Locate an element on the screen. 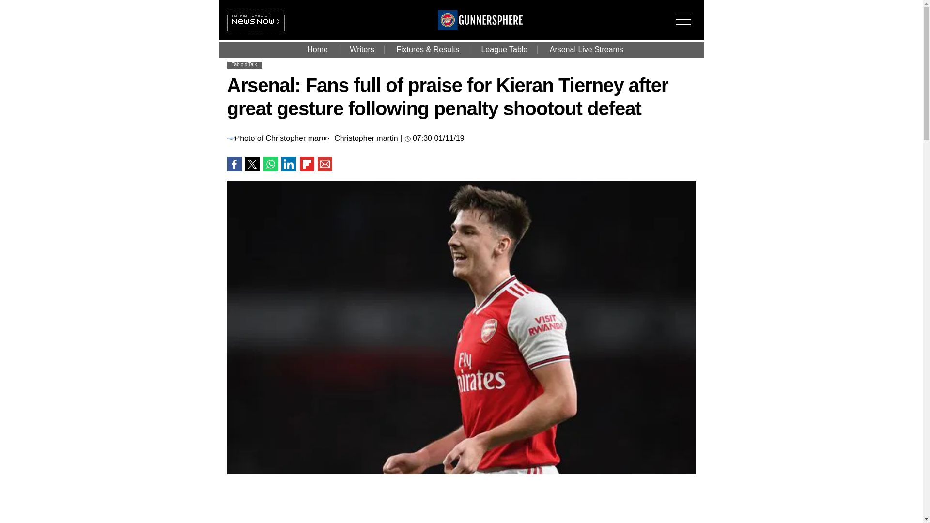  Writers is located at coordinates (361, 49).